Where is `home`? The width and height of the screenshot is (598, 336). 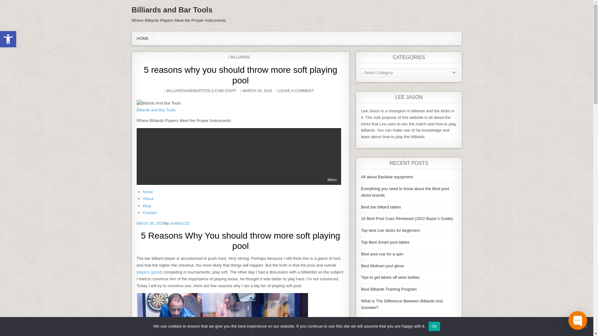
home is located at coordinates (148, 192).